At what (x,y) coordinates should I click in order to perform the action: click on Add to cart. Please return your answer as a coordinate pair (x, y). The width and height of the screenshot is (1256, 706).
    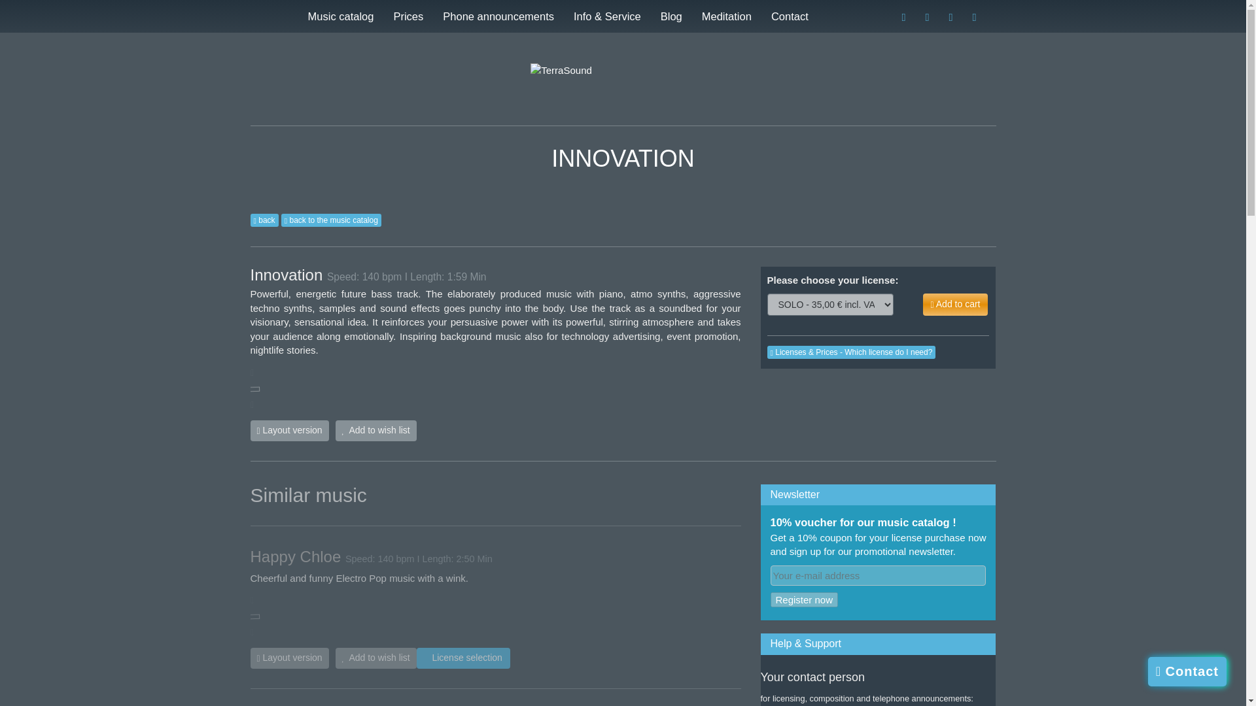
    Looking at the image, I should click on (956, 305).